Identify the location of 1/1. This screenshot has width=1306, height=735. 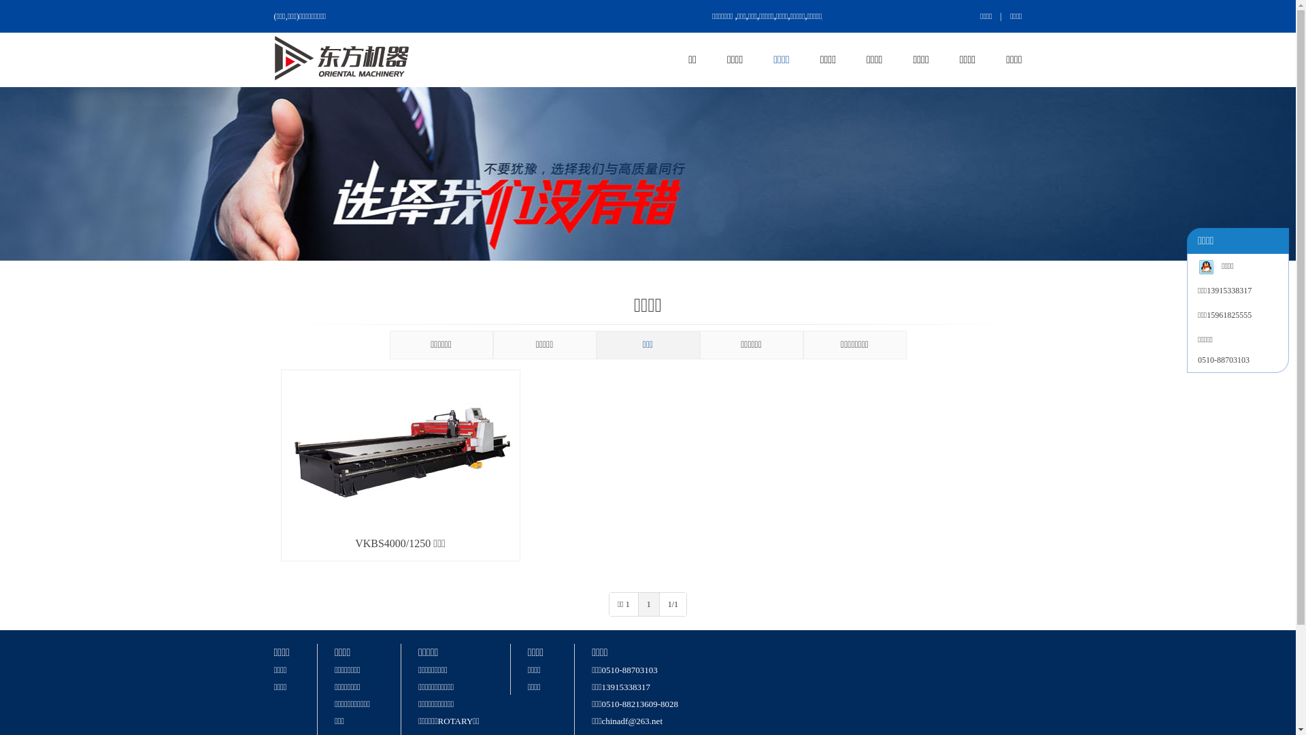
(673, 604).